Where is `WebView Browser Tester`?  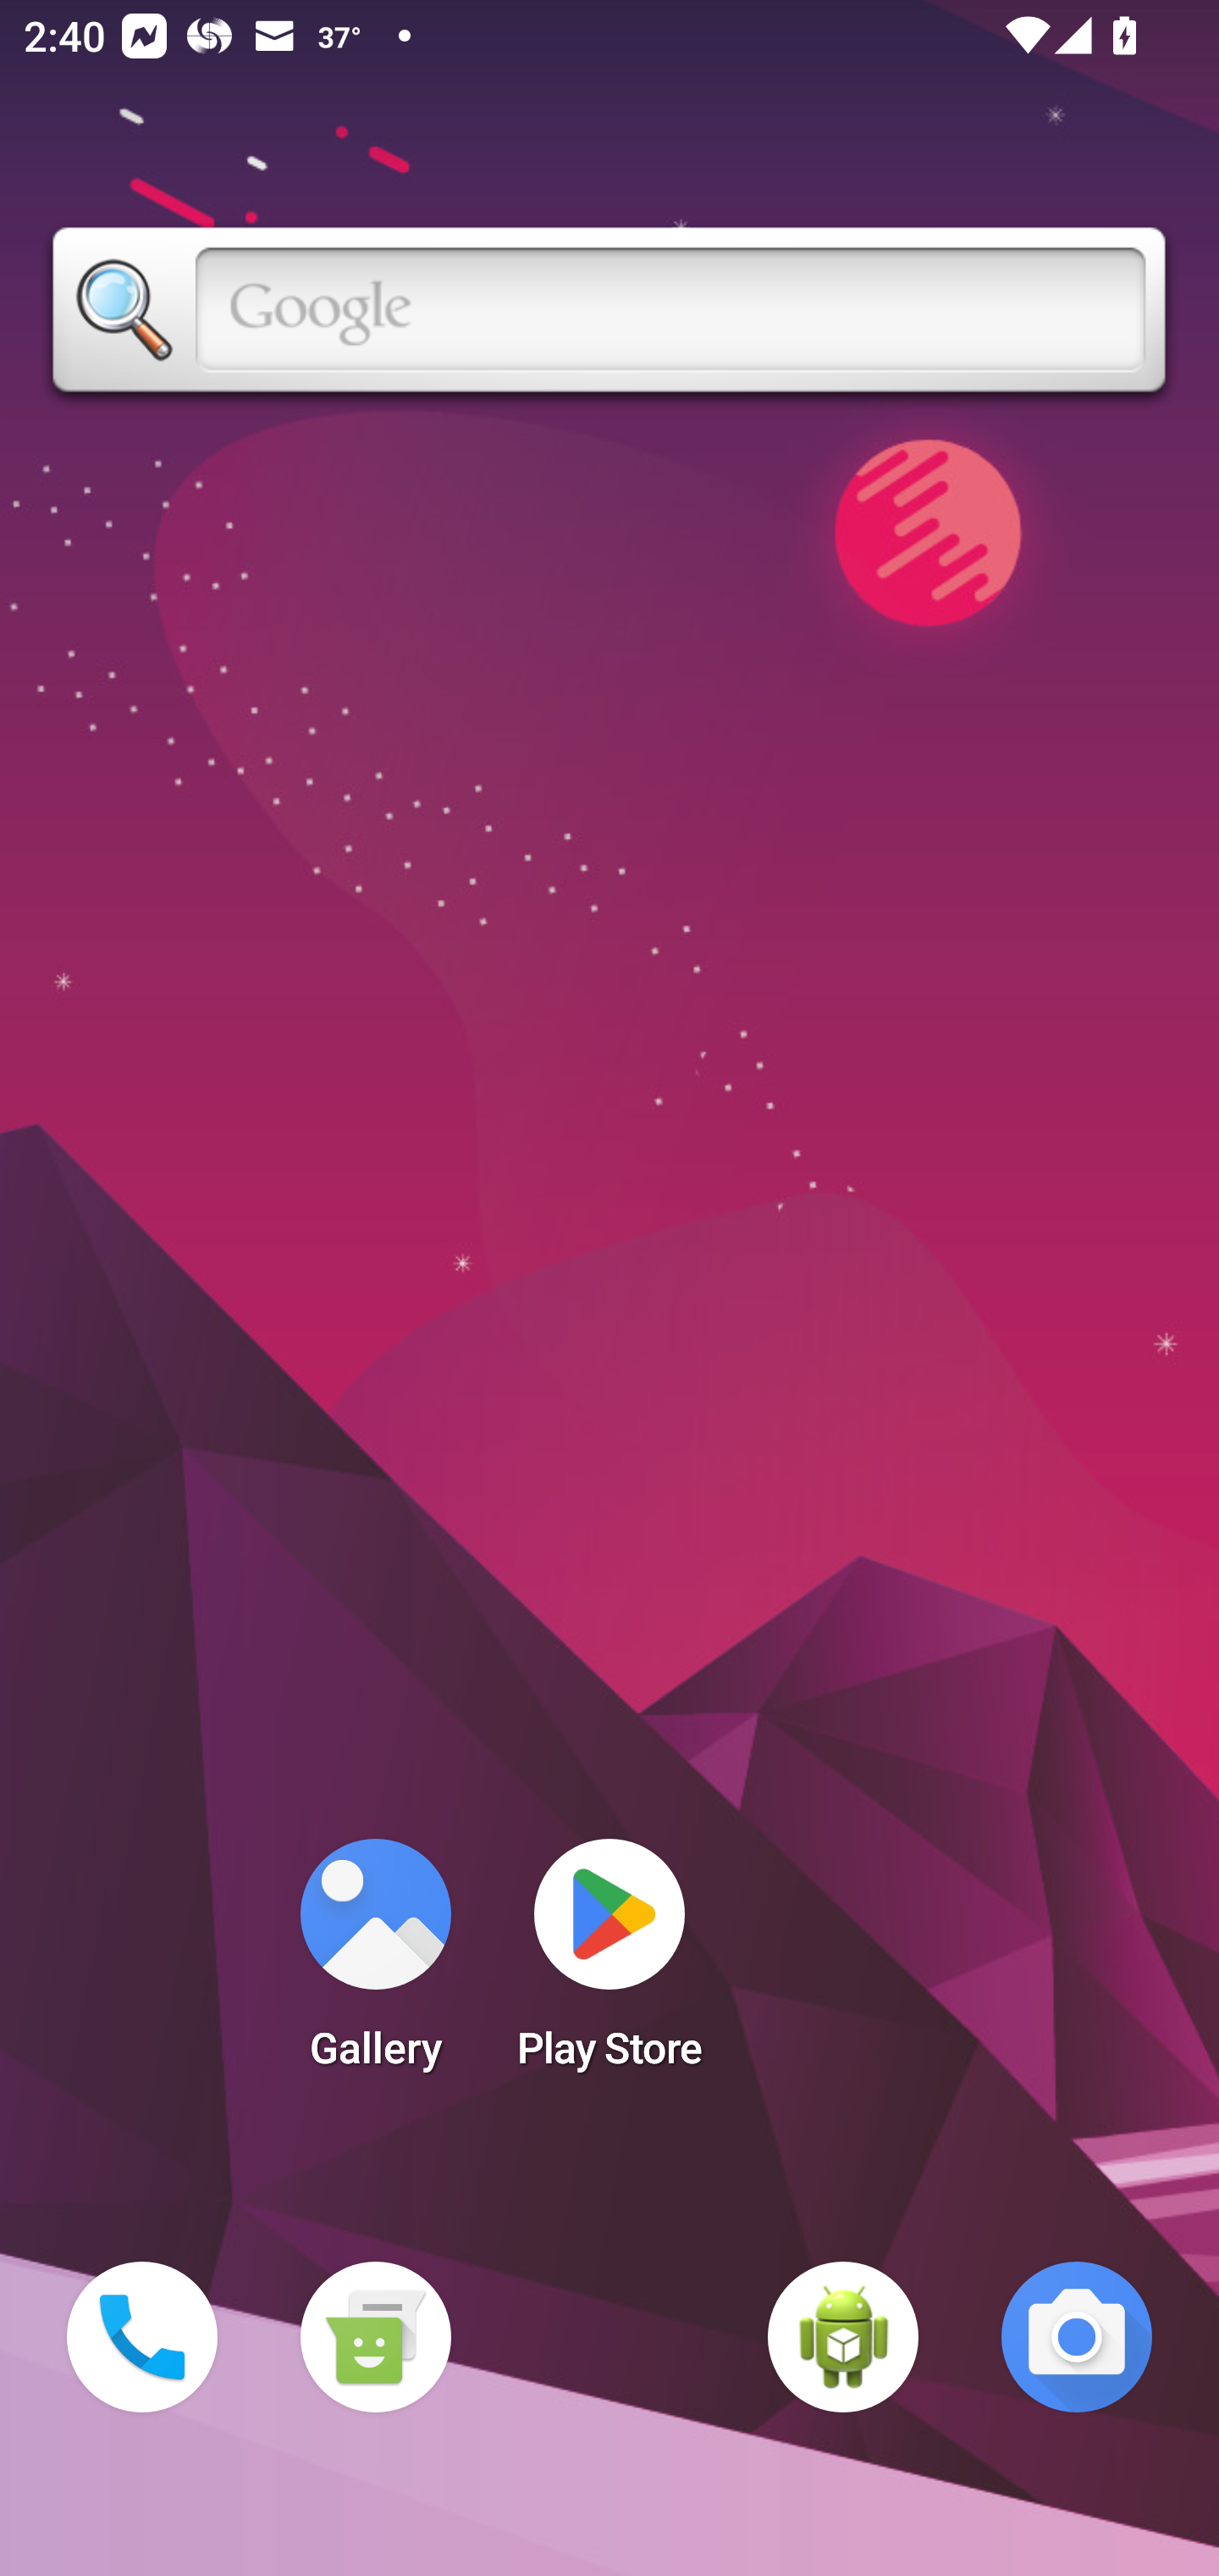
WebView Browser Tester is located at coordinates (843, 2337).